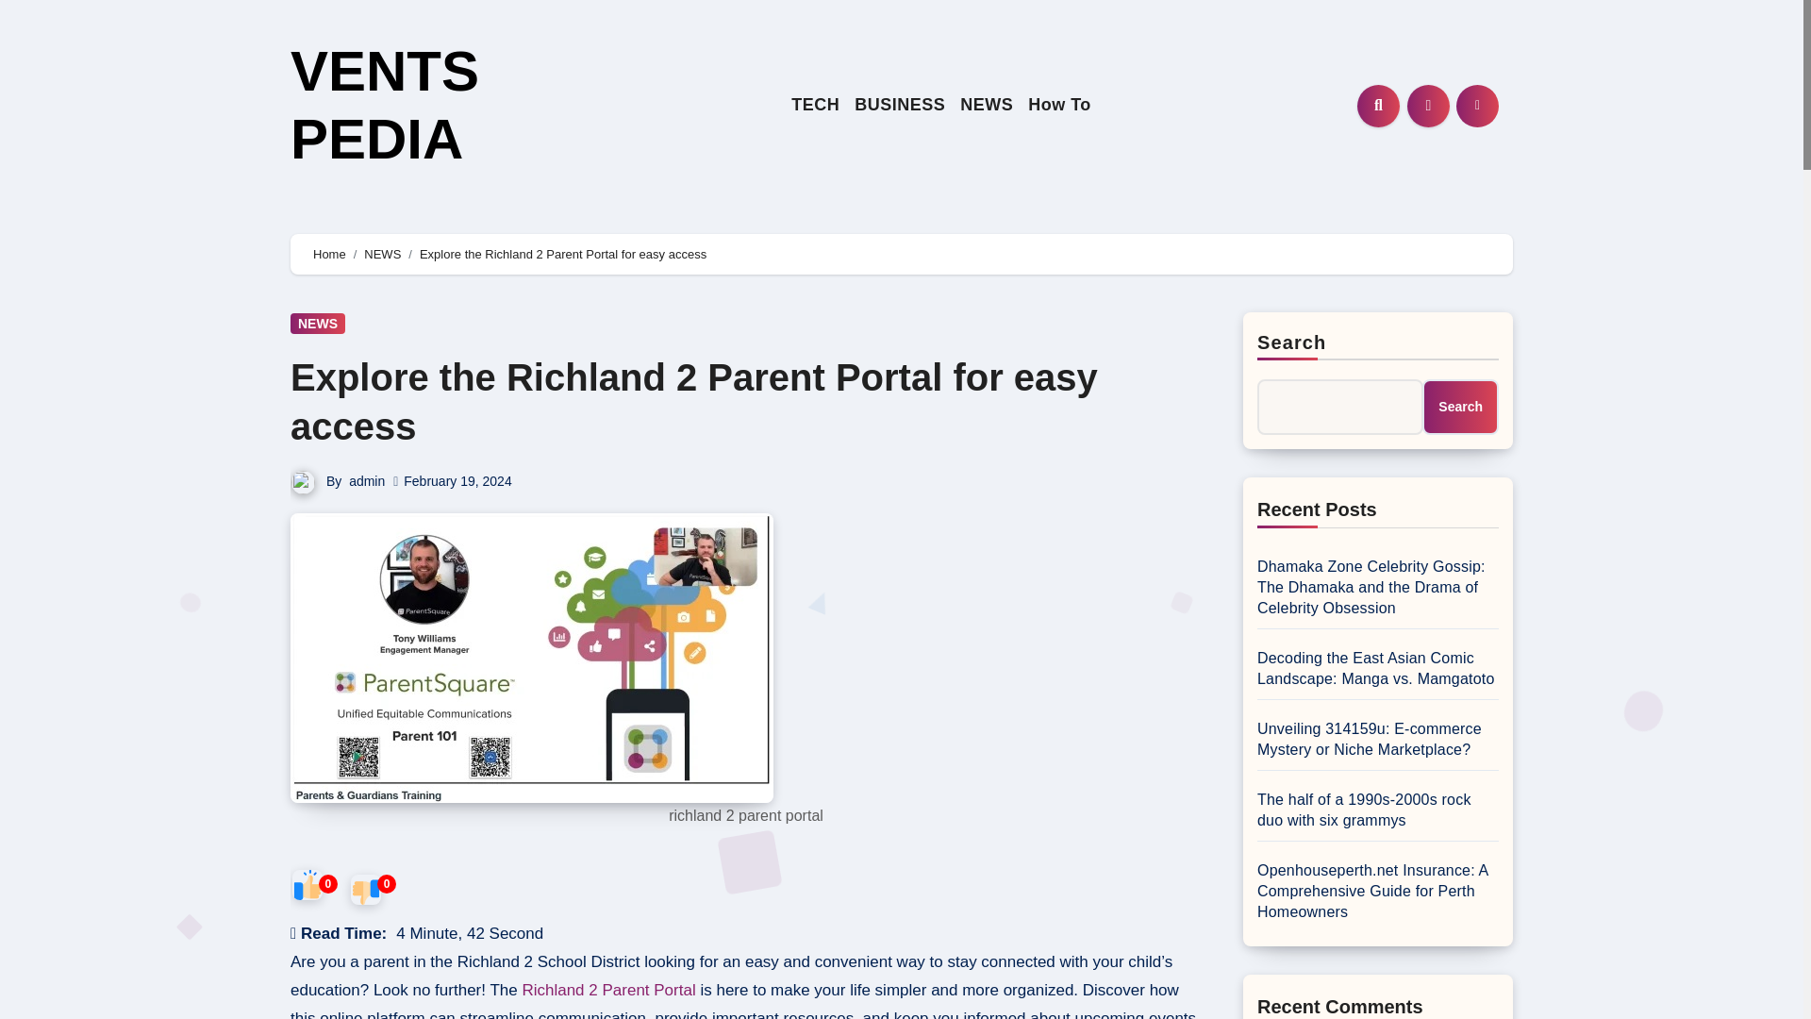  What do you see at coordinates (1060, 106) in the screenshot?
I see `How To` at bounding box center [1060, 106].